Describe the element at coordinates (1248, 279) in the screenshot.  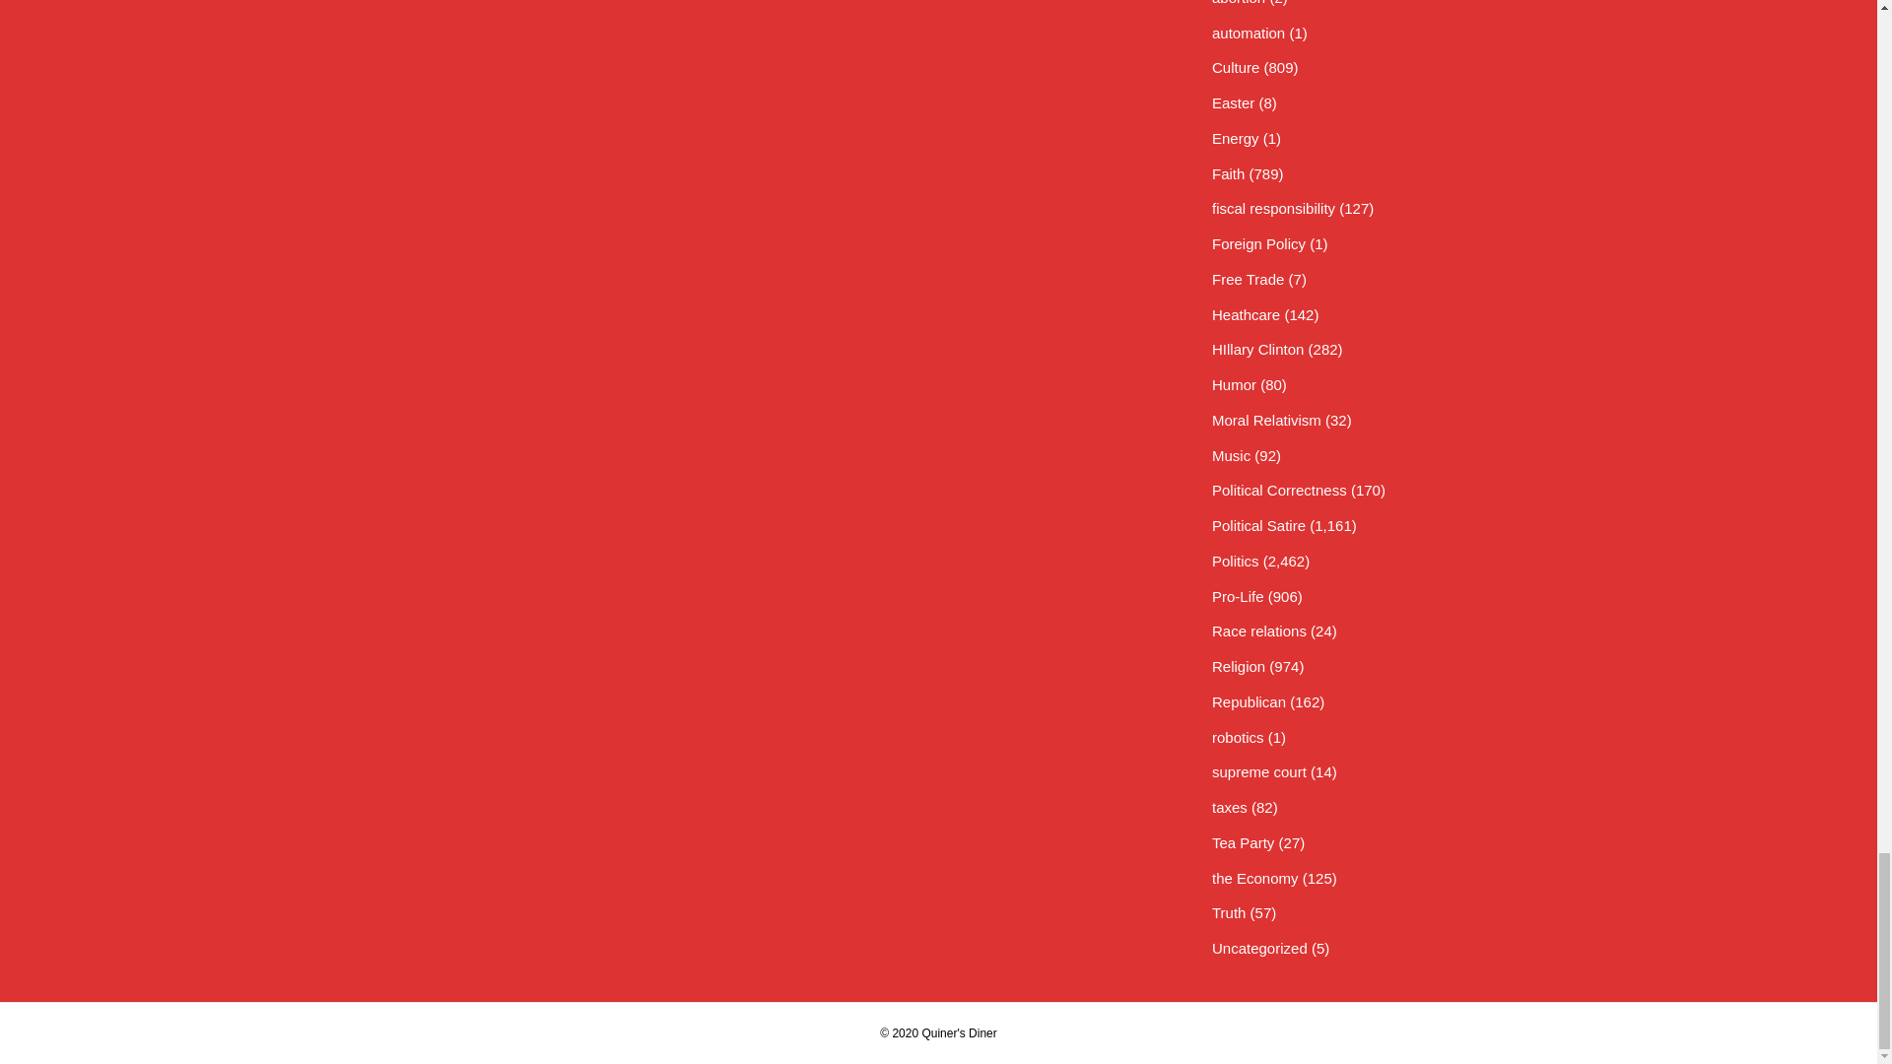
I see `Free Trade` at that location.